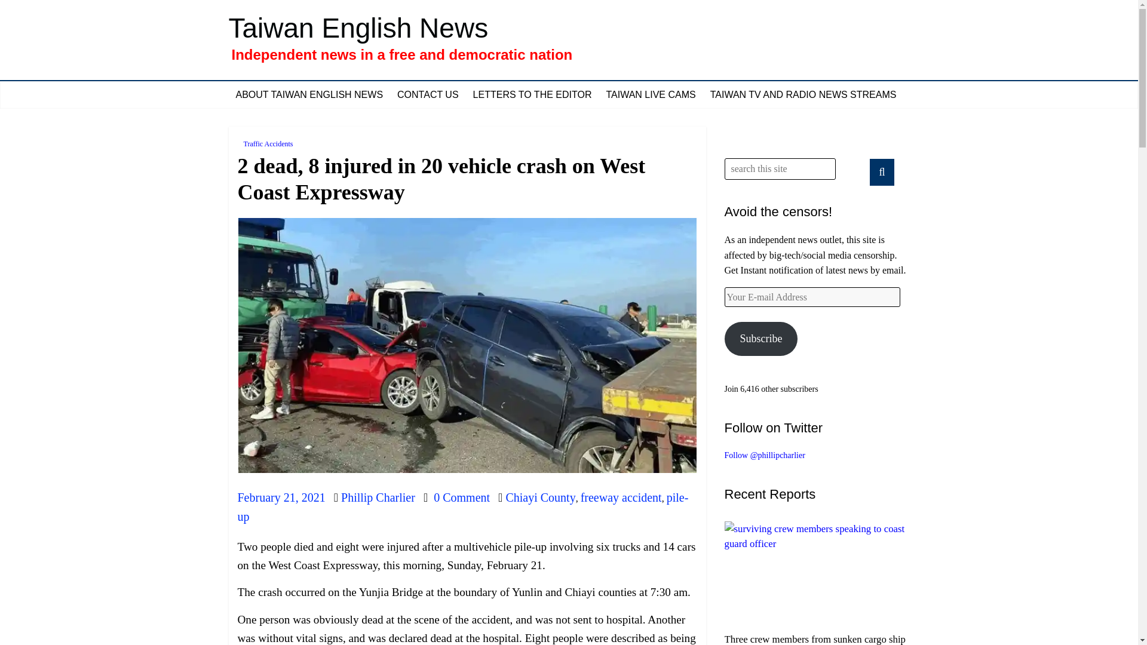 This screenshot has width=1147, height=645. Describe the element at coordinates (803, 95) in the screenshot. I see `TAIWAN TV AND RADIO NEWS STREAMS` at that location.